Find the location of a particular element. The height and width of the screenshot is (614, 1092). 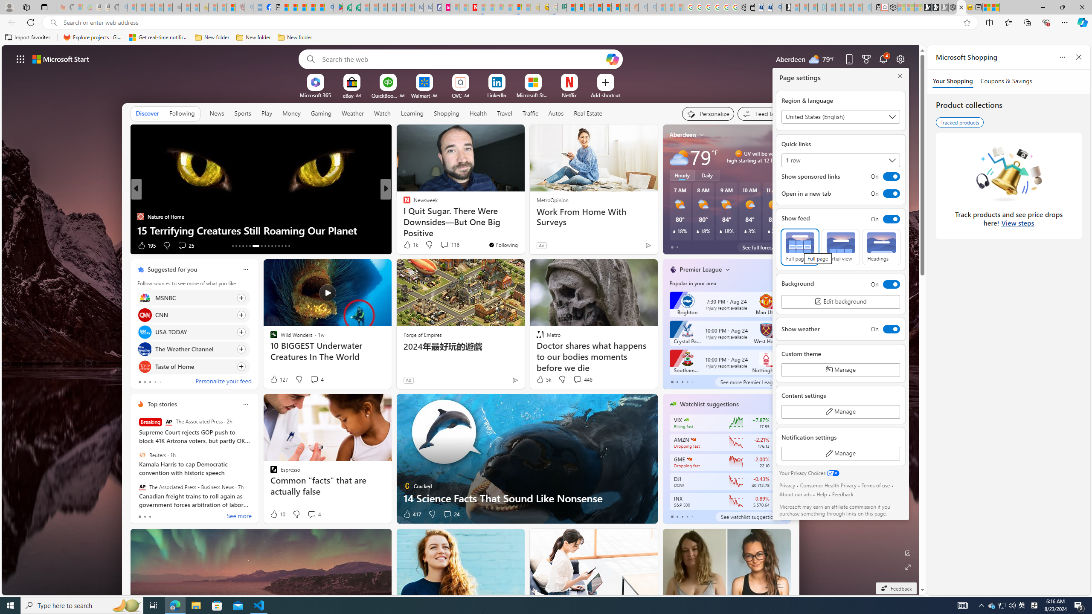

View comments 134 Comment is located at coordinates (447, 246).